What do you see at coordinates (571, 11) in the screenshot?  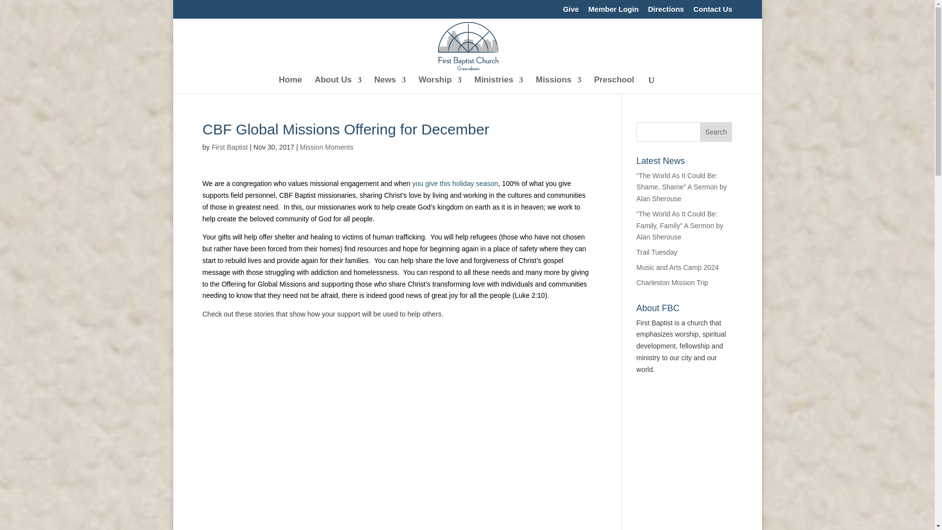 I see `Give` at bounding box center [571, 11].